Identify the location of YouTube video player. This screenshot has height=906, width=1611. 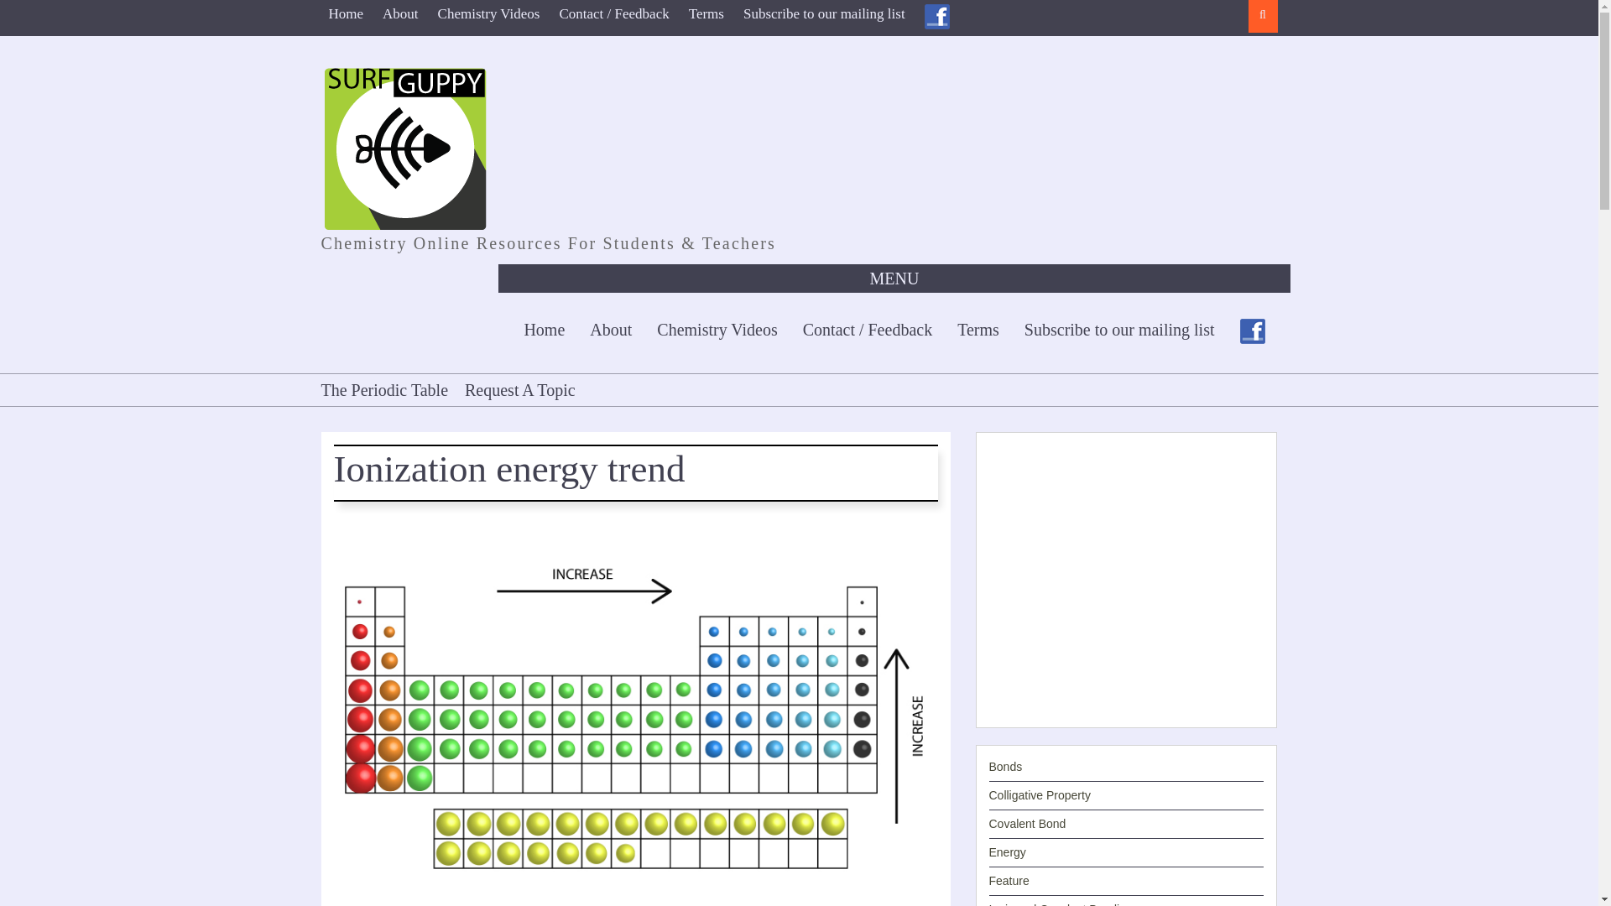
(1126, 577).